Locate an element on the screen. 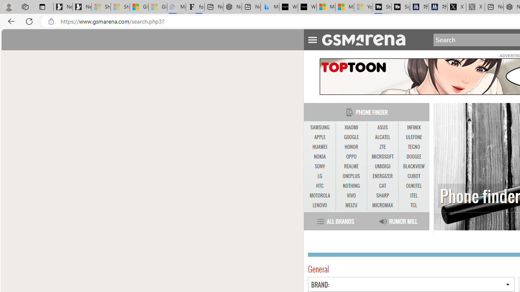 Image resolution: width=520 pixels, height=292 pixels. Streaming Coverage | T3 is located at coordinates (382, 7).